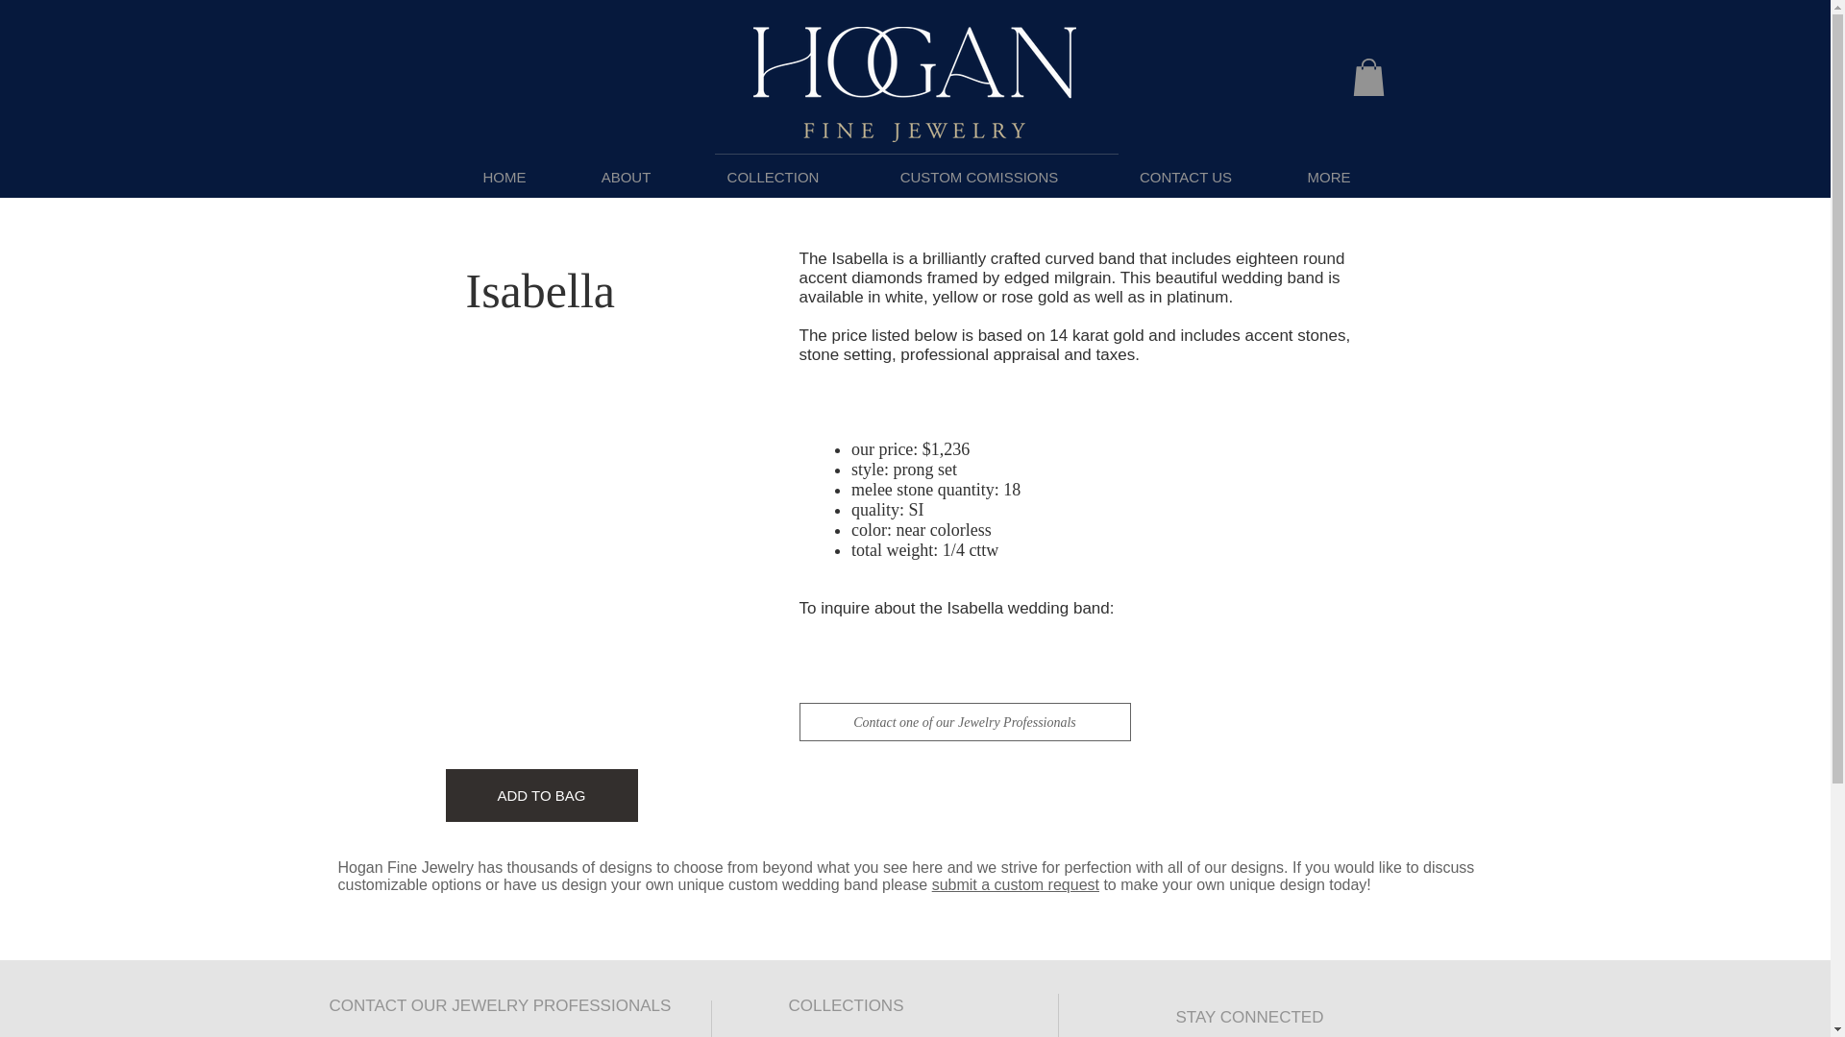 The height and width of the screenshot is (1037, 1845). I want to click on submit a custom request, so click(1015, 883).